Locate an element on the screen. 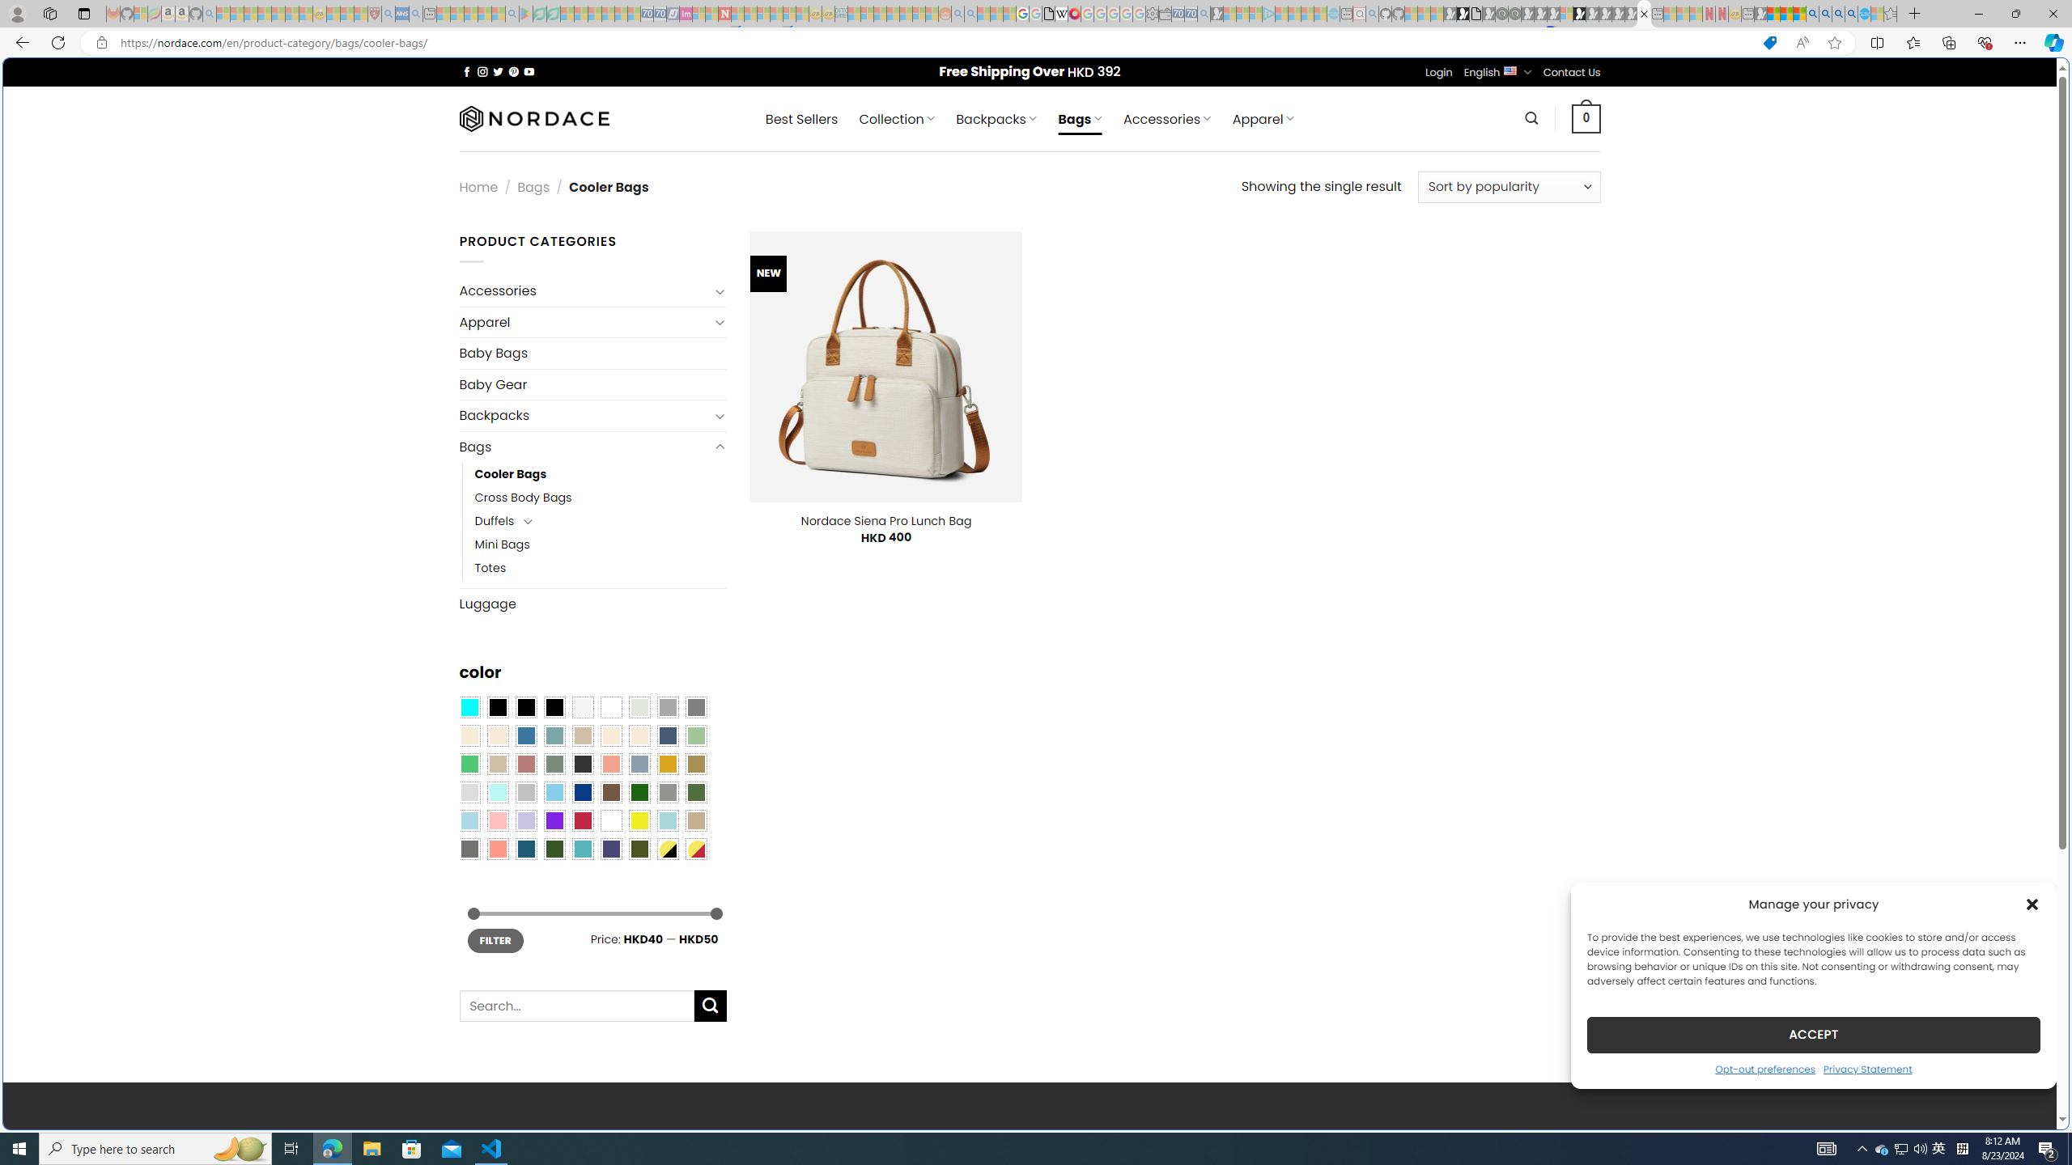 The image size is (2072, 1165). White is located at coordinates (611, 821).